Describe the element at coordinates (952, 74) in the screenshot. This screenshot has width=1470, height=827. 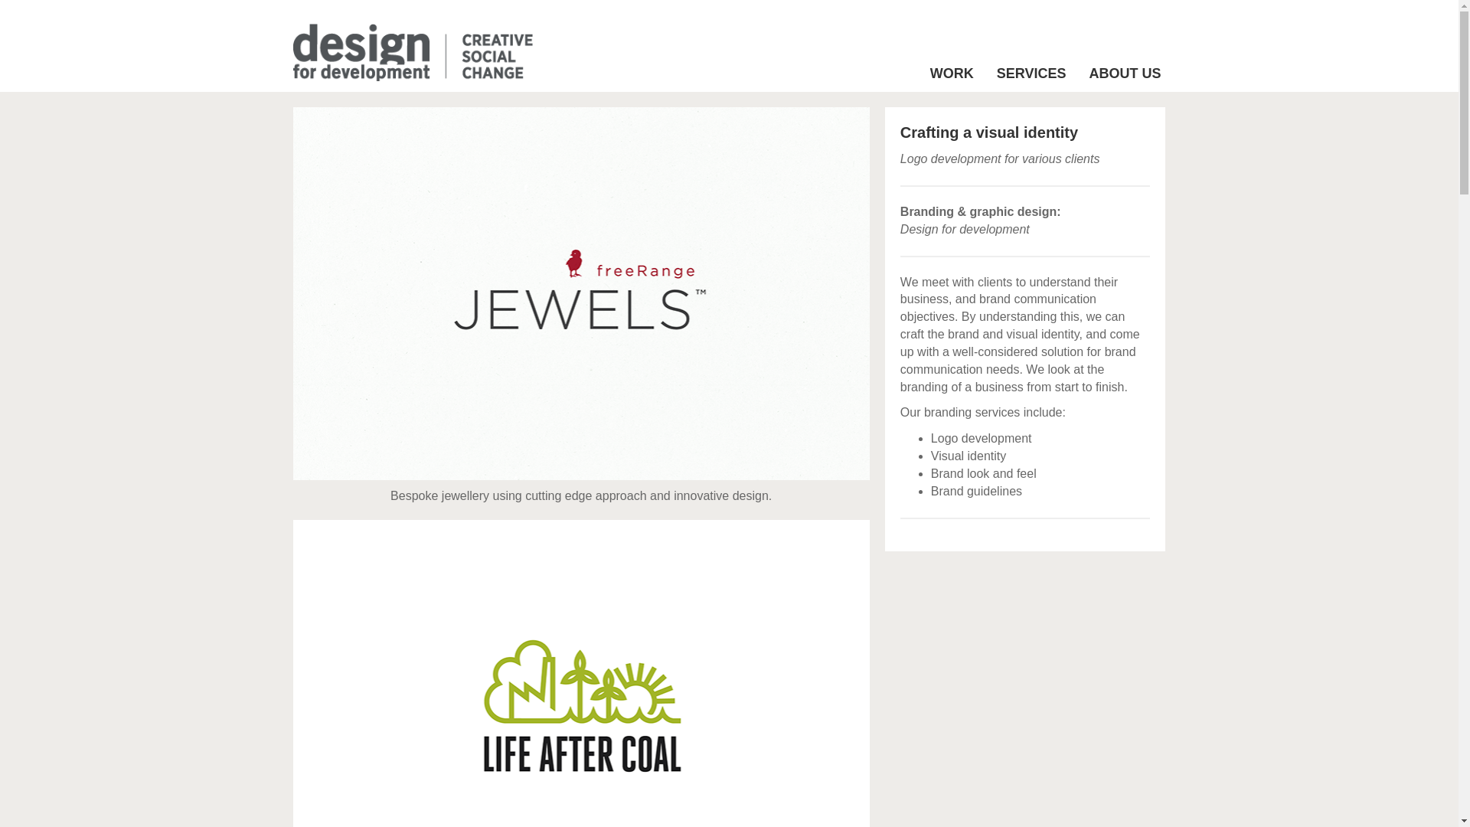
I see `WORK` at that location.